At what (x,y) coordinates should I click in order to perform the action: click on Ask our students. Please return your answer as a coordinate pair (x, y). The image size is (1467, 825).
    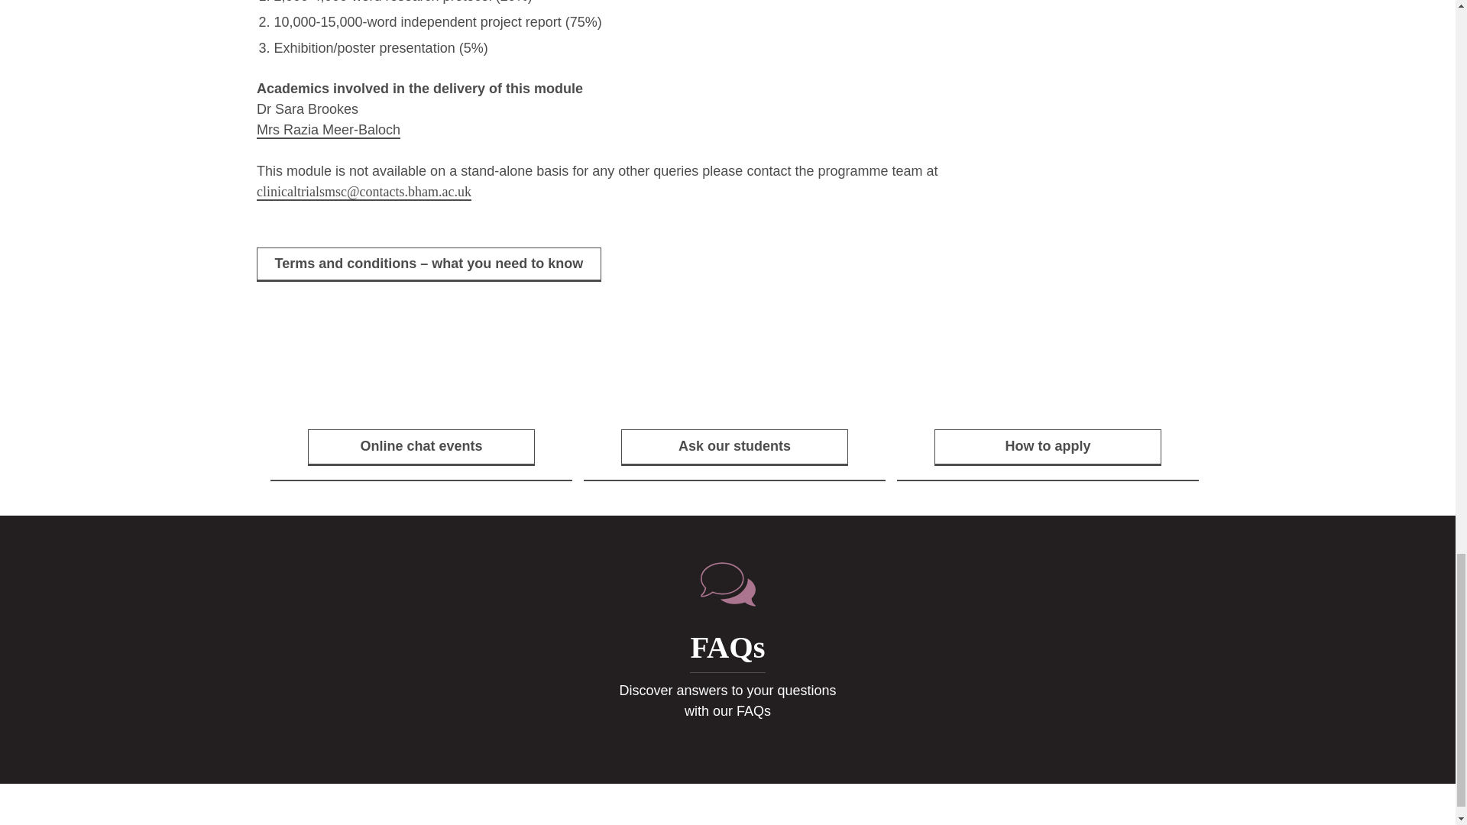
    Looking at the image, I should click on (735, 405).